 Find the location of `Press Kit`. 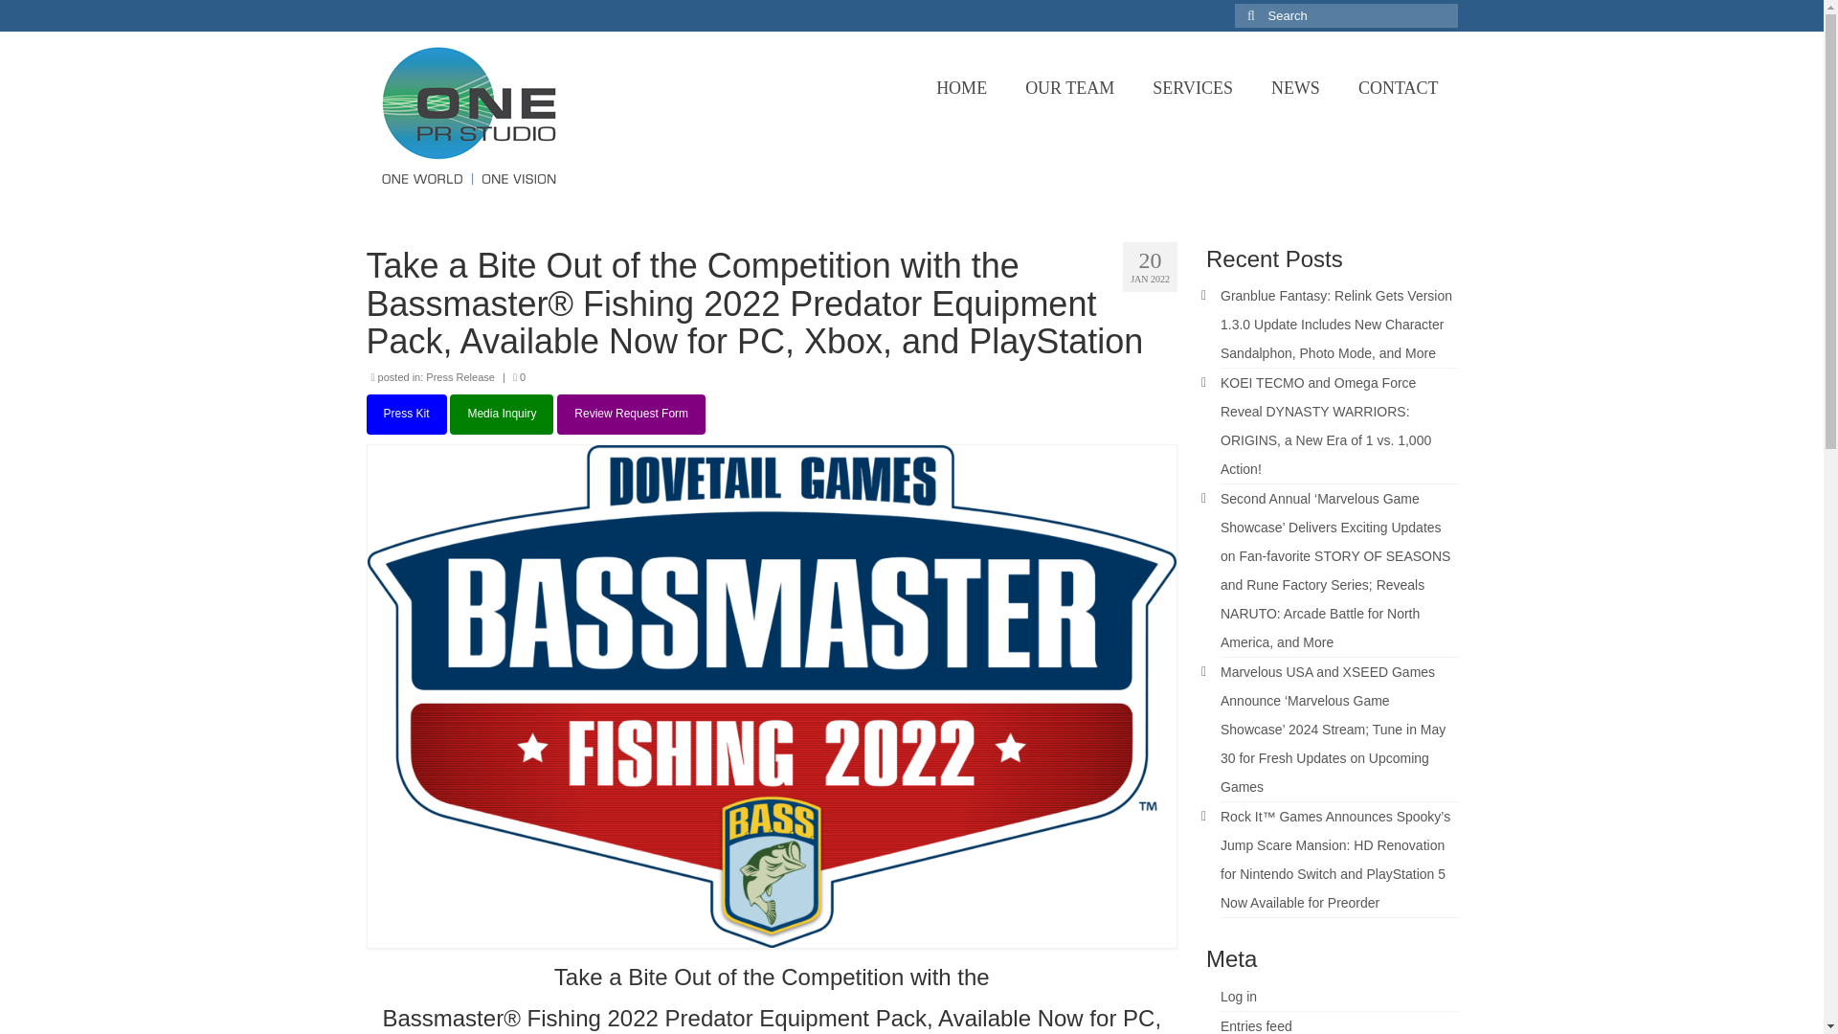

Press Kit is located at coordinates (406, 414).